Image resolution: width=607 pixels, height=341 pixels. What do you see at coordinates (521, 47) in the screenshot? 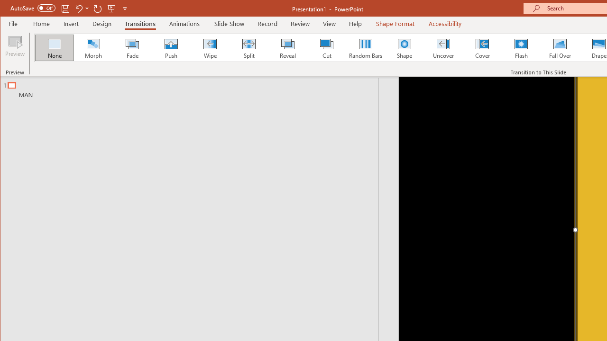
I see `Flash` at bounding box center [521, 47].